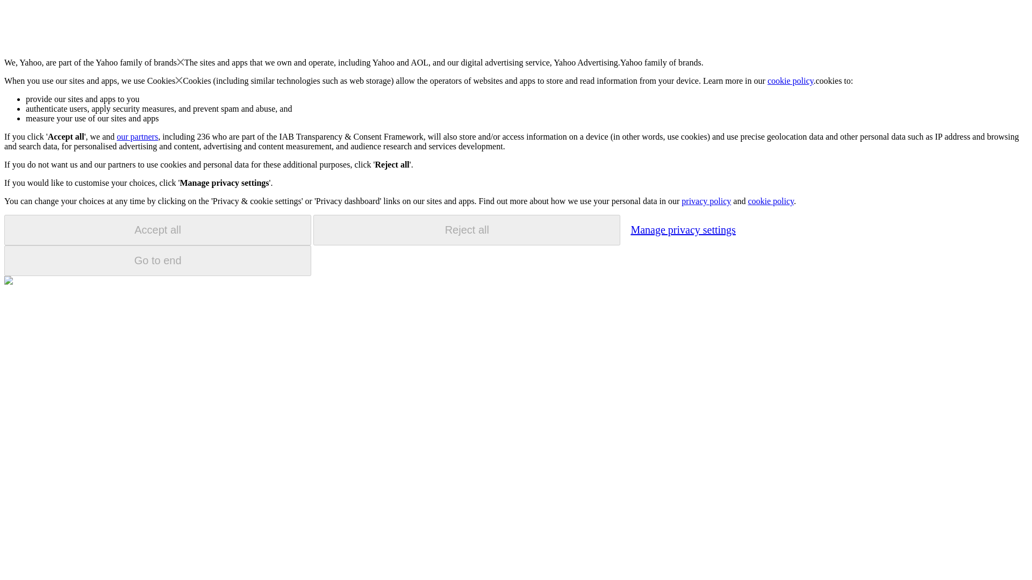 The width and height of the screenshot is (1032, 580). Describe the element at coordinates (467, 230) in the screenshot. I see `Reject all` at that location.